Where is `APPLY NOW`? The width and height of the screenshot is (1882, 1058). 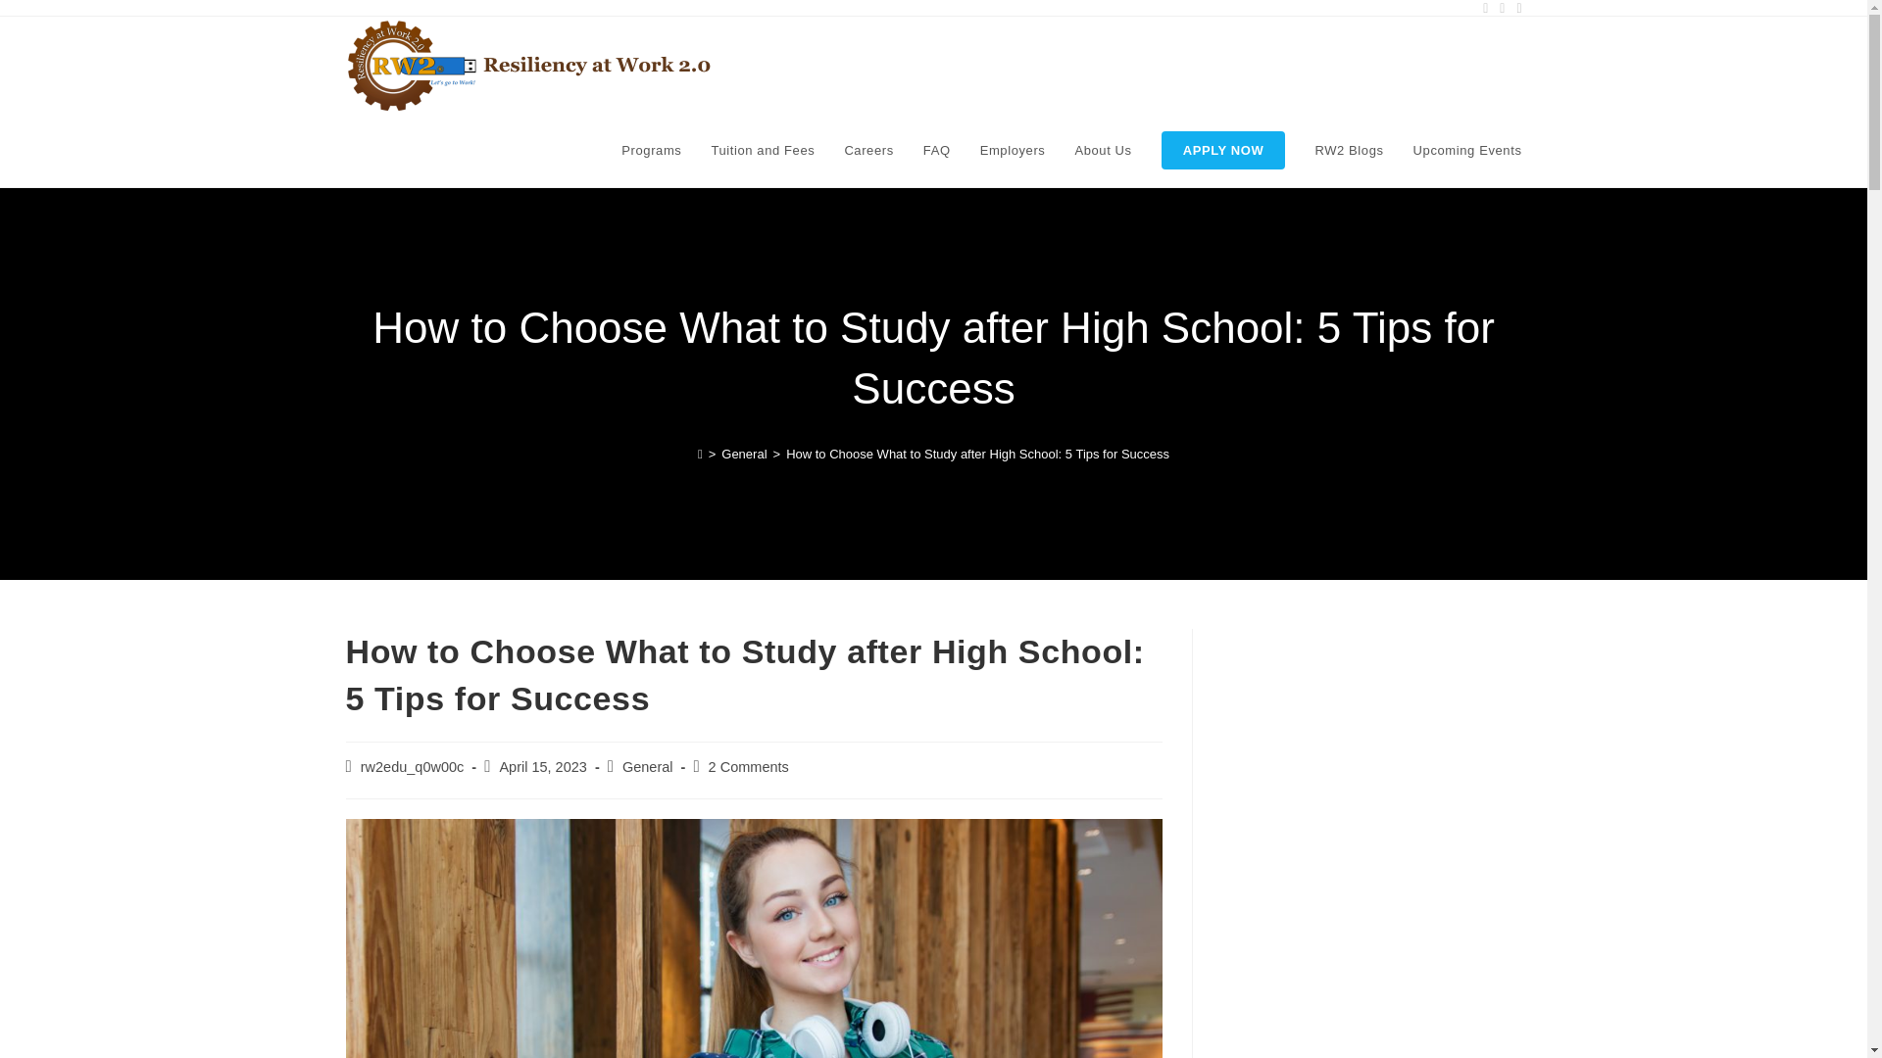 APPLY NOW is located at coordinates (1223, 151).